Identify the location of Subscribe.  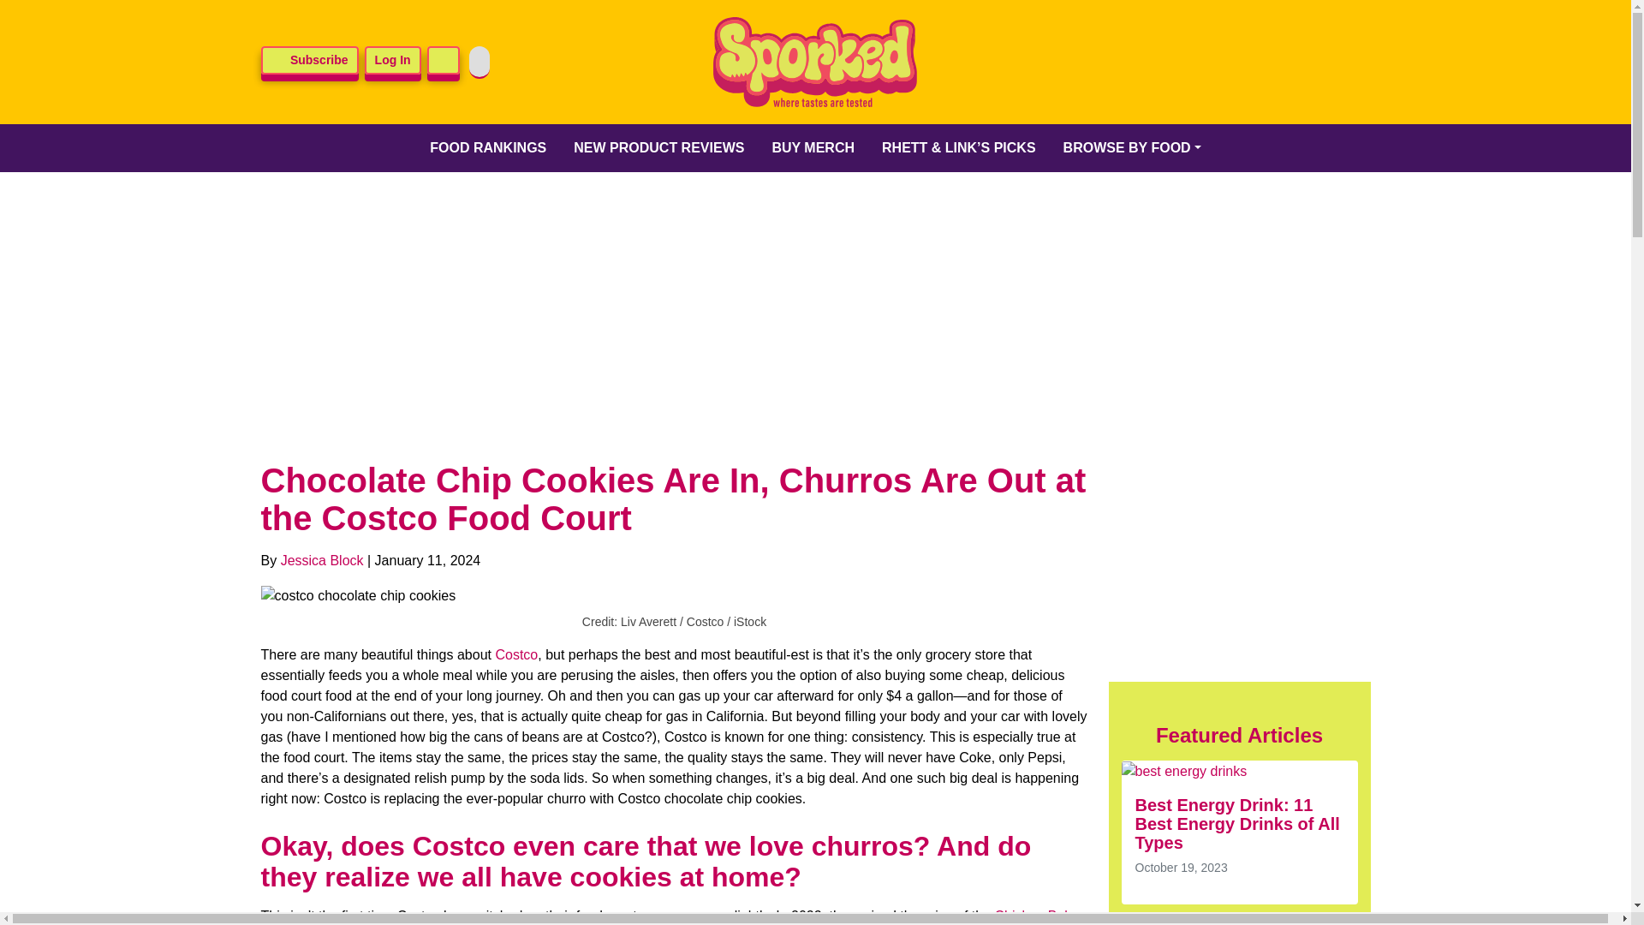
(308, 60).